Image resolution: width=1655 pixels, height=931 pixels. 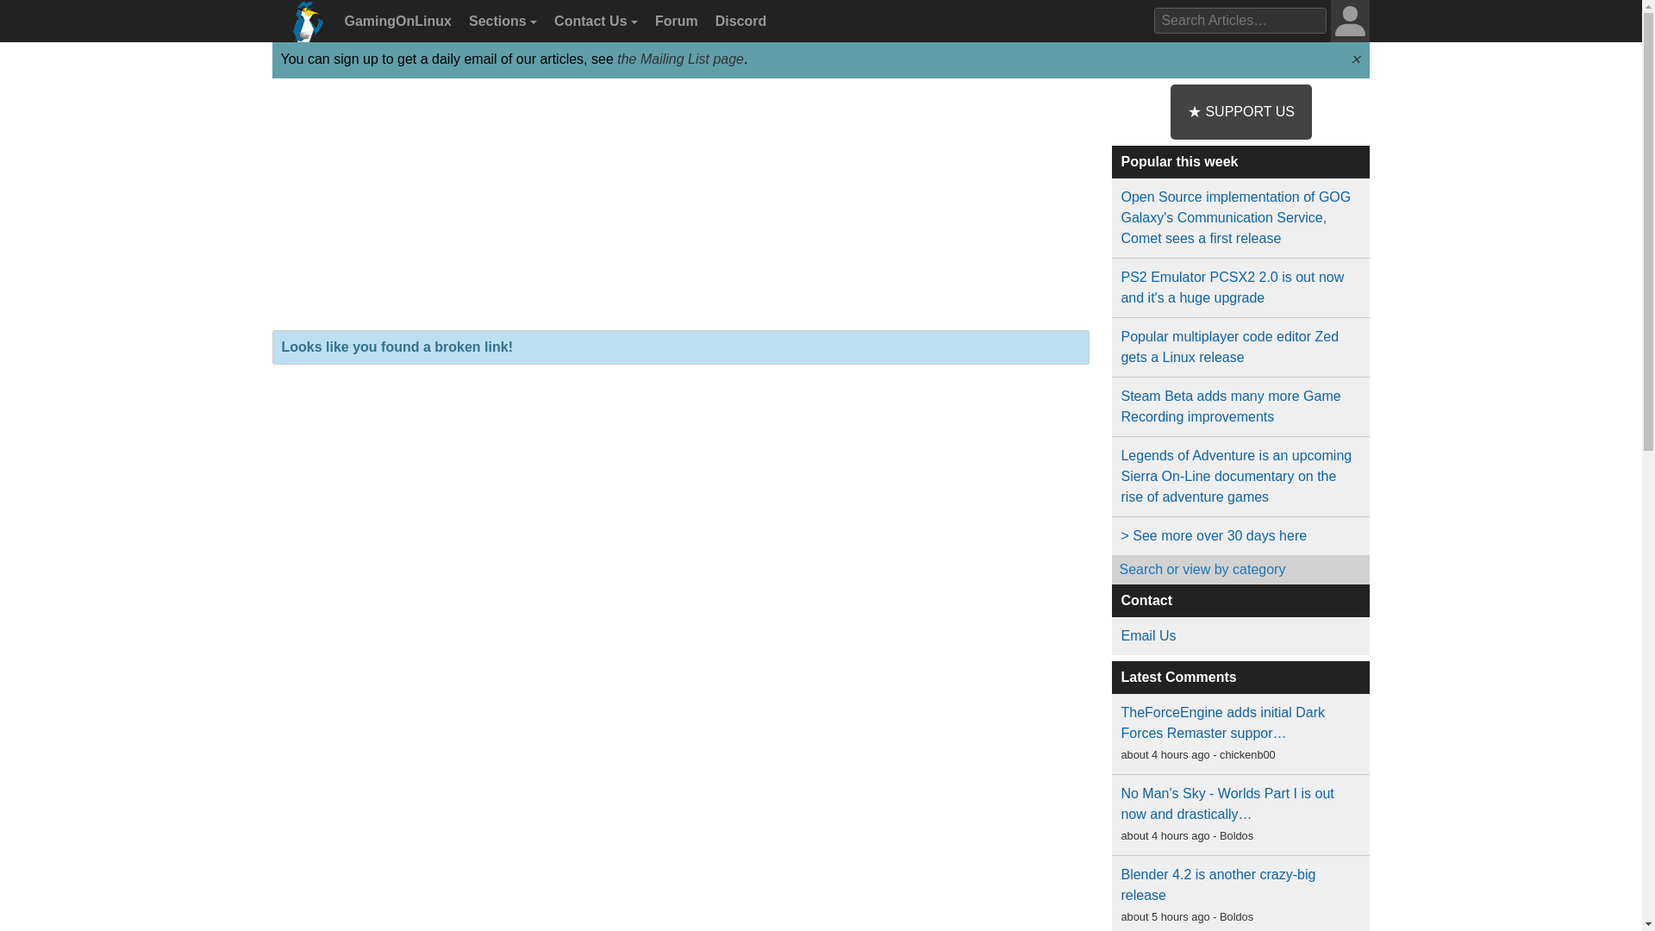 I want to click on Contact Us, so click(x=593, y=22).